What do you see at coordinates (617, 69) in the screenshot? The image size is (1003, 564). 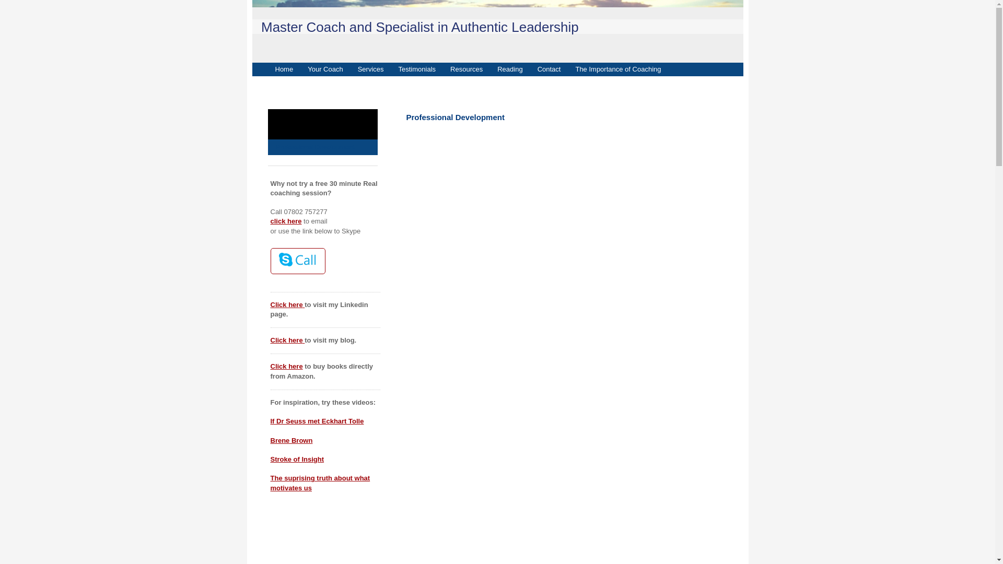 I see `The Importance of Coaching` at bounding box center [617, 69].